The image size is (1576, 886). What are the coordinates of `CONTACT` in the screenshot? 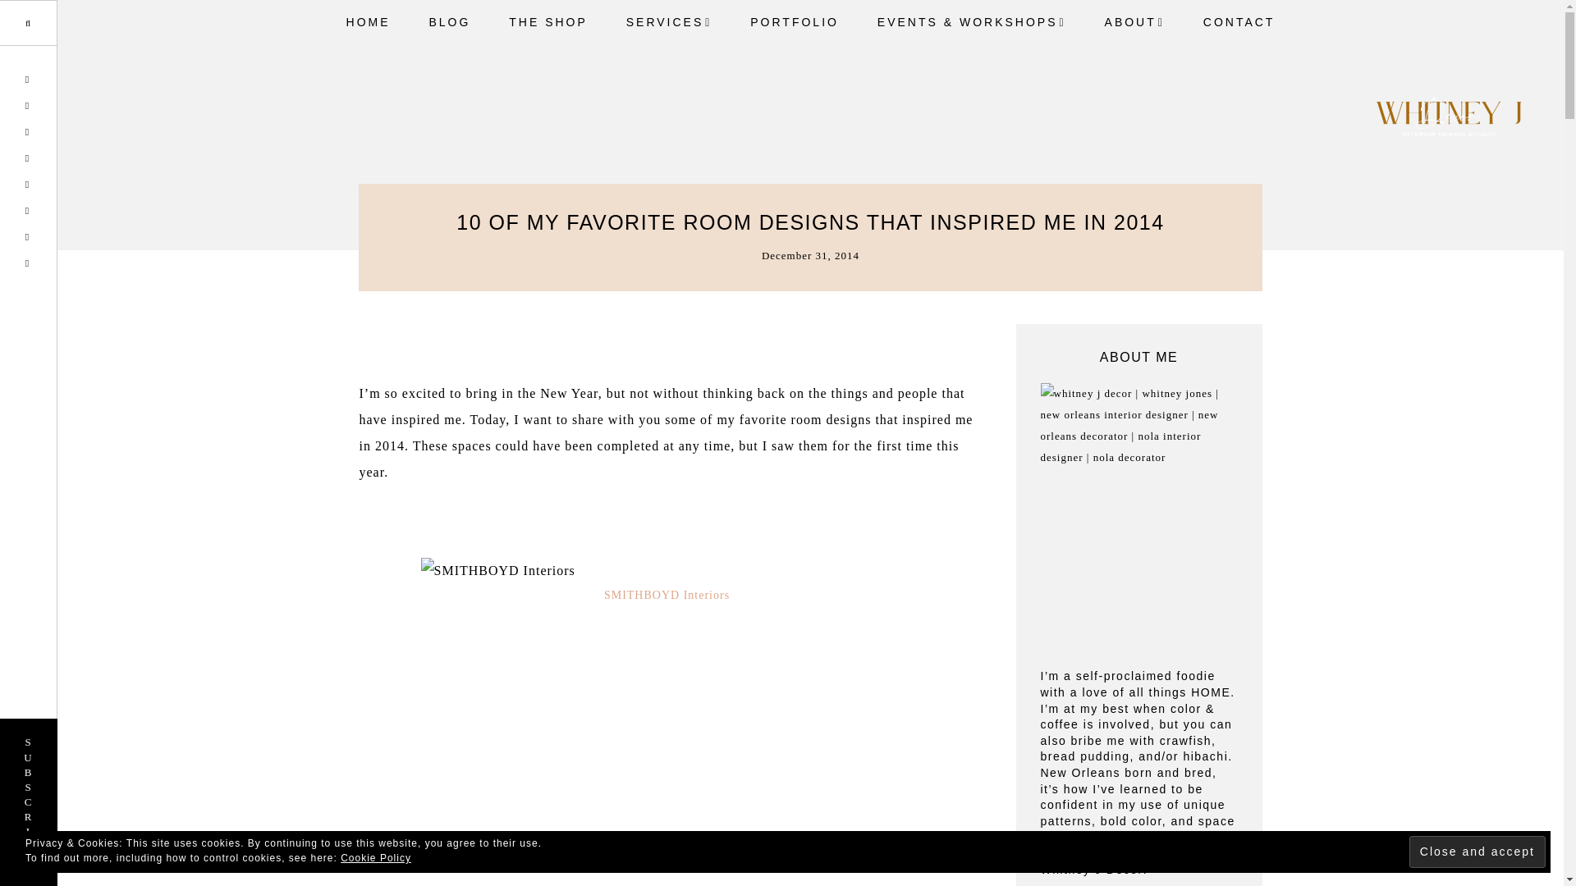 It's located at (1239, 22).